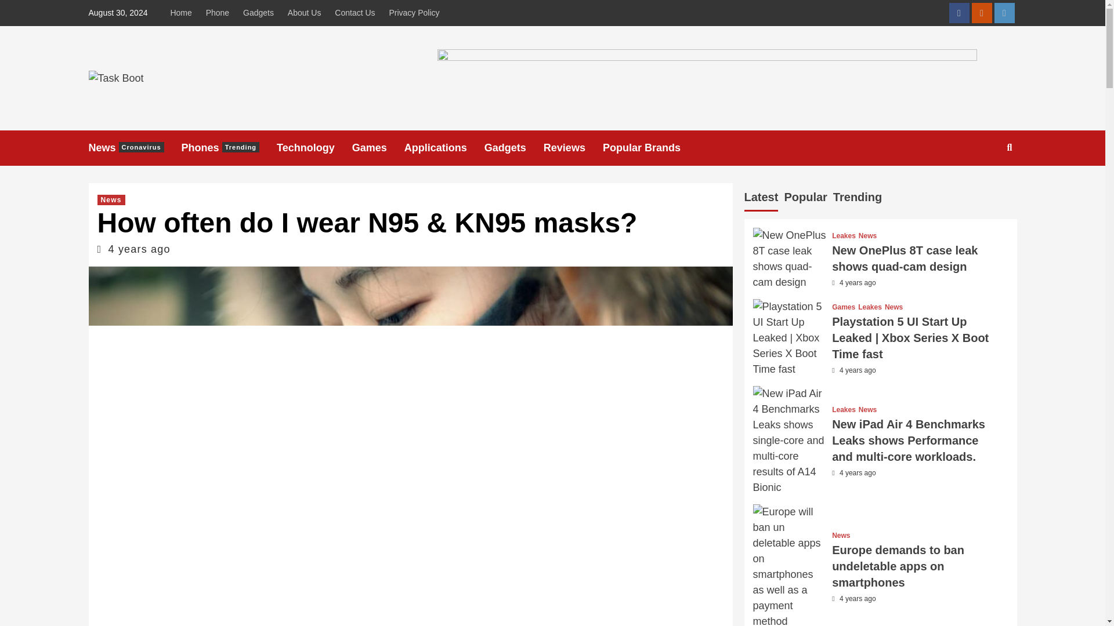 The width and height of the screenshot is (1114, 626). I want to click on Home, so click(183, 13).